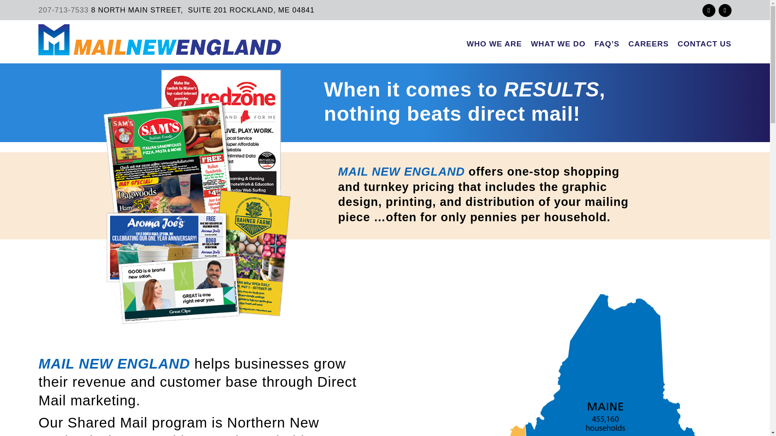 Image resolution: width=776 pixels, height=436 pixels. What do you see at coordinates (649, 41) in the screenshot?
I see `CAREERS` at bounding box center [649, 41].